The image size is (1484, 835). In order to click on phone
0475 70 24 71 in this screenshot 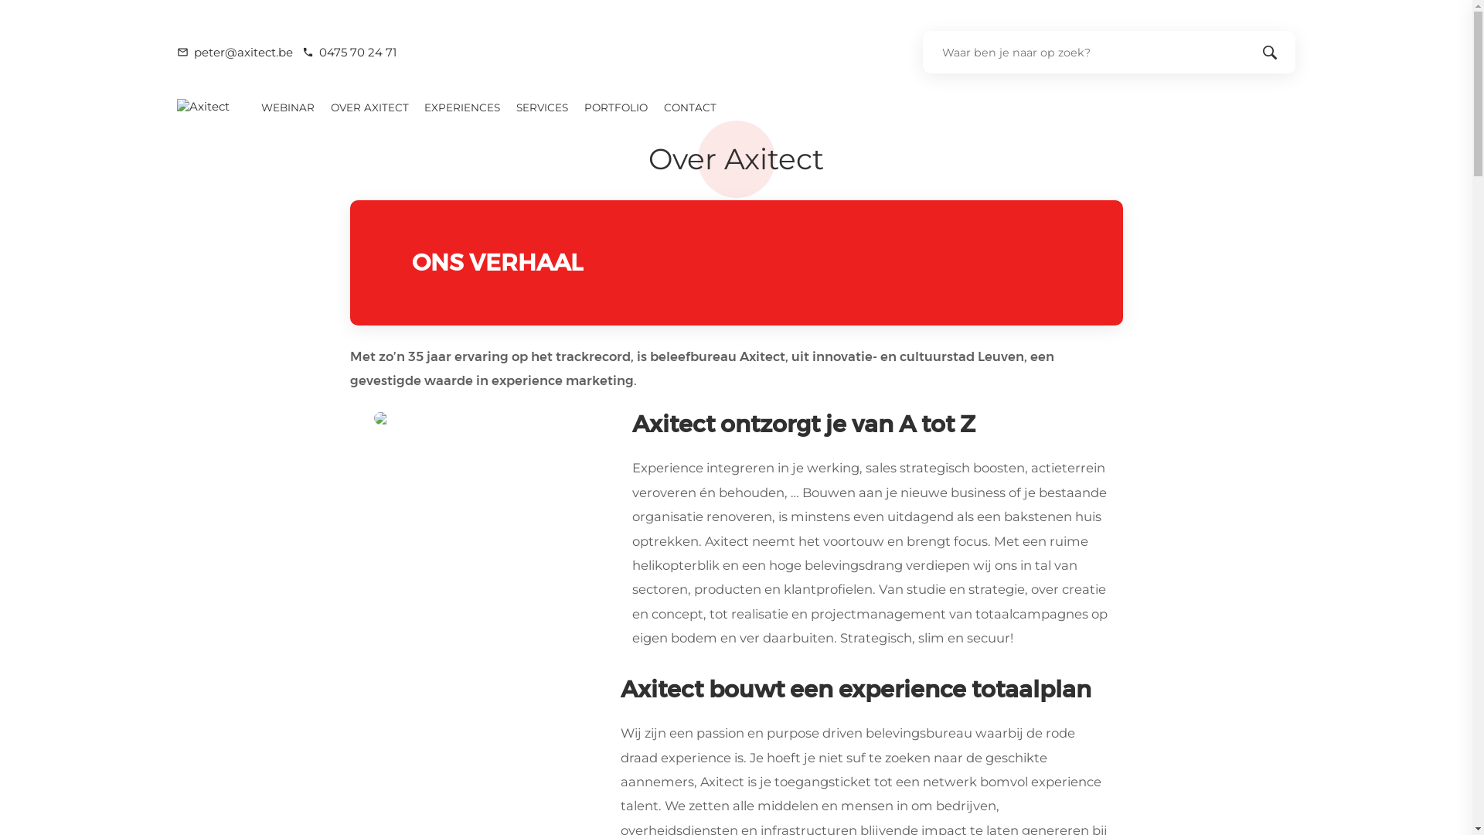, I will do `click(349, 53)`.